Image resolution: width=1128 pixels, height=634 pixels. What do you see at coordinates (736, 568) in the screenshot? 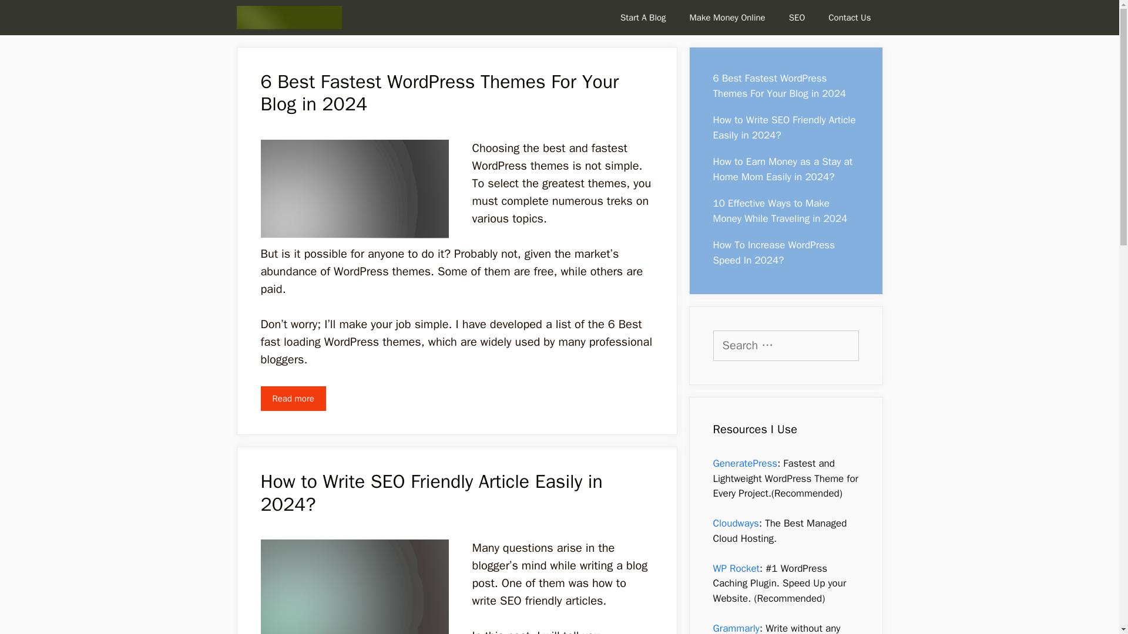
I see `WP Rocket` at bounding box center [736, 568].